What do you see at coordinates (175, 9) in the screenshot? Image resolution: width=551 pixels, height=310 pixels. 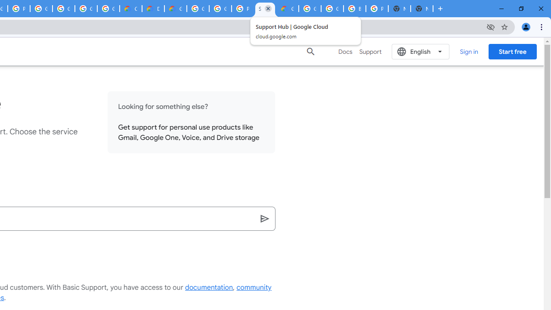 I see `Gemini for Business and Developers | Google Cloud` at bounding box center [175, 9].